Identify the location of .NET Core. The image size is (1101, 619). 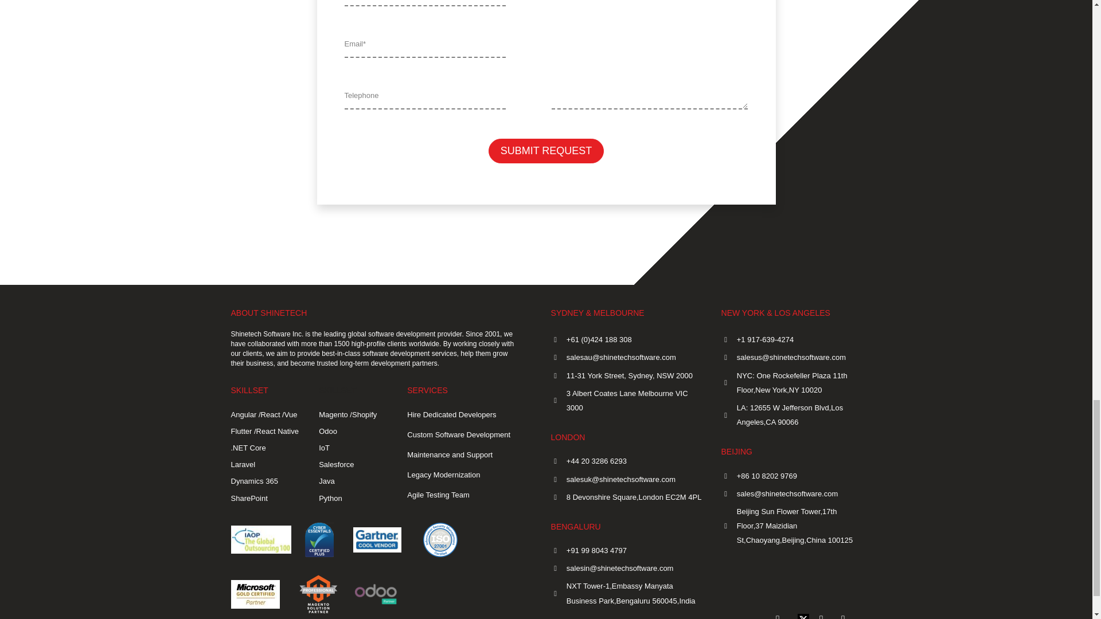
(266, 447).